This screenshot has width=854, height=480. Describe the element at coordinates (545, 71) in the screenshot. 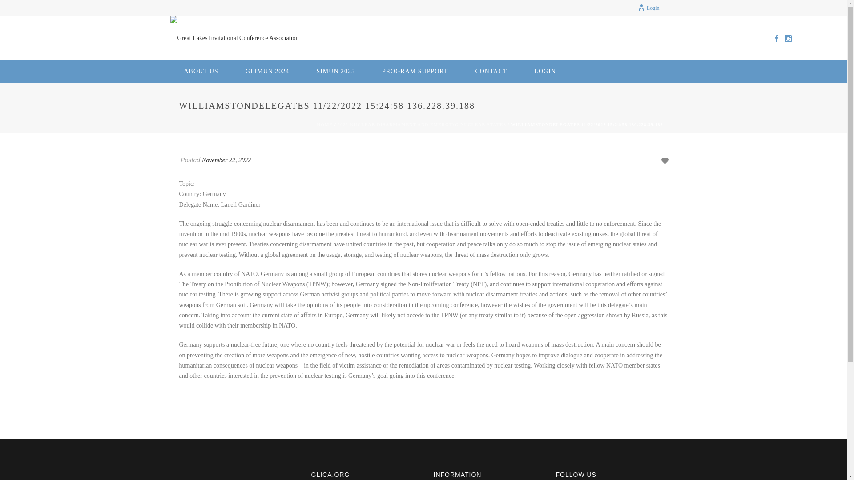

I see `LOGIN` at that location.